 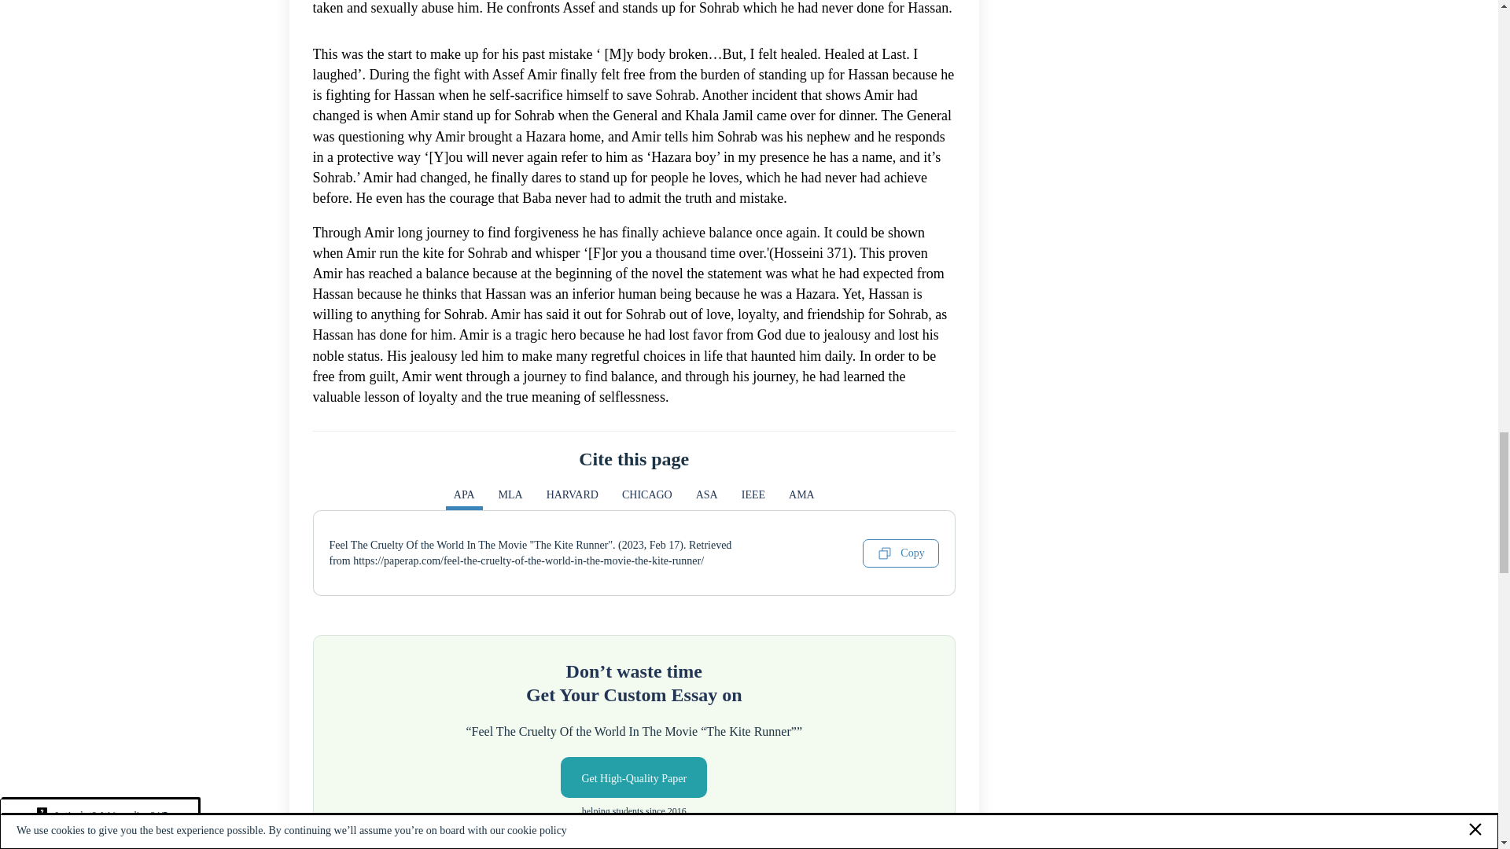 I want to click on IEEE, so click(x=753, y=498).